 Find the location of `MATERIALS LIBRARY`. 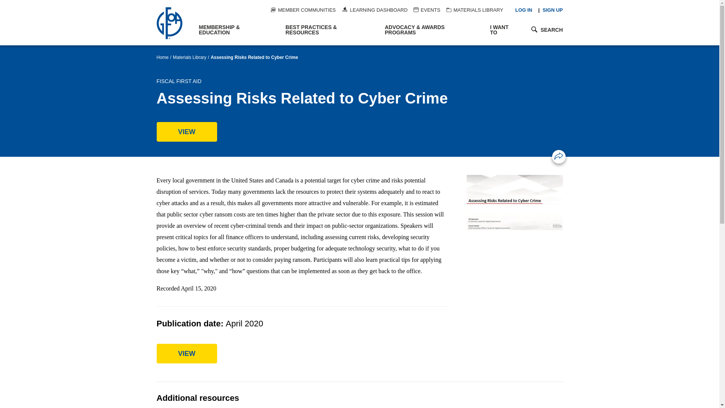

MATERIALS LIBRARY is located at coordinates (475, 10).